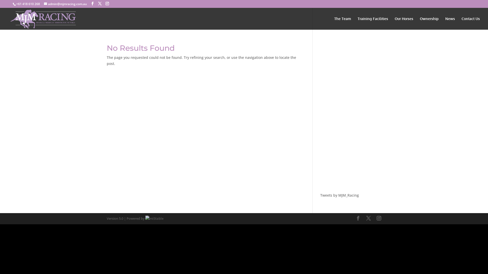 The height and width of the screenshot is (274, 488). Describe the element at coordinates (343, 23) in the screenshot. I see `The Team` at that location.